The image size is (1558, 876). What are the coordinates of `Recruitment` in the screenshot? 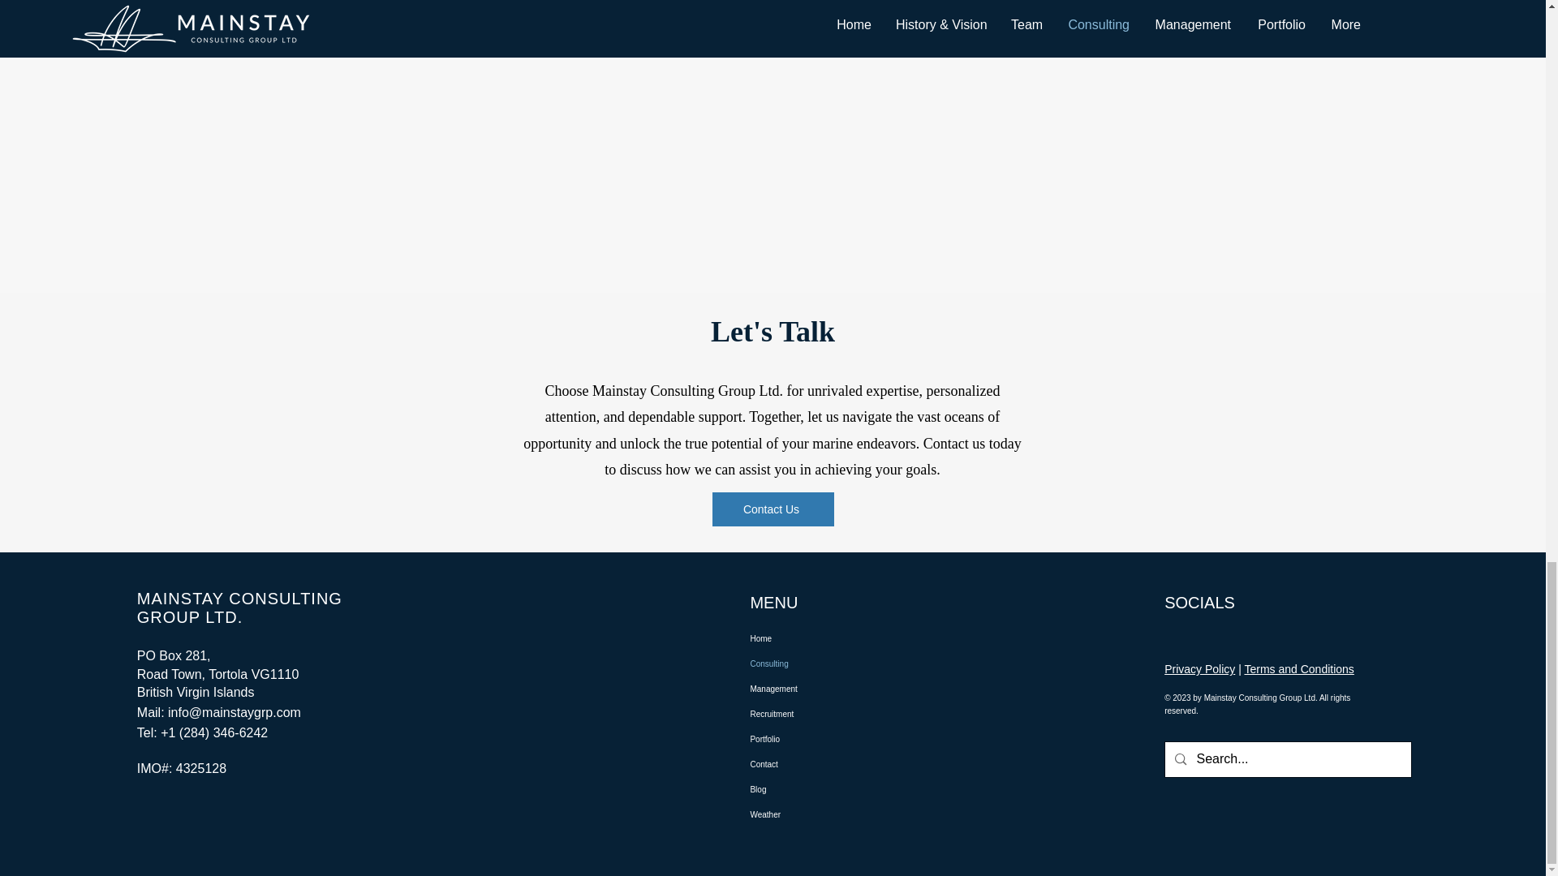 It's located at (825, 714).